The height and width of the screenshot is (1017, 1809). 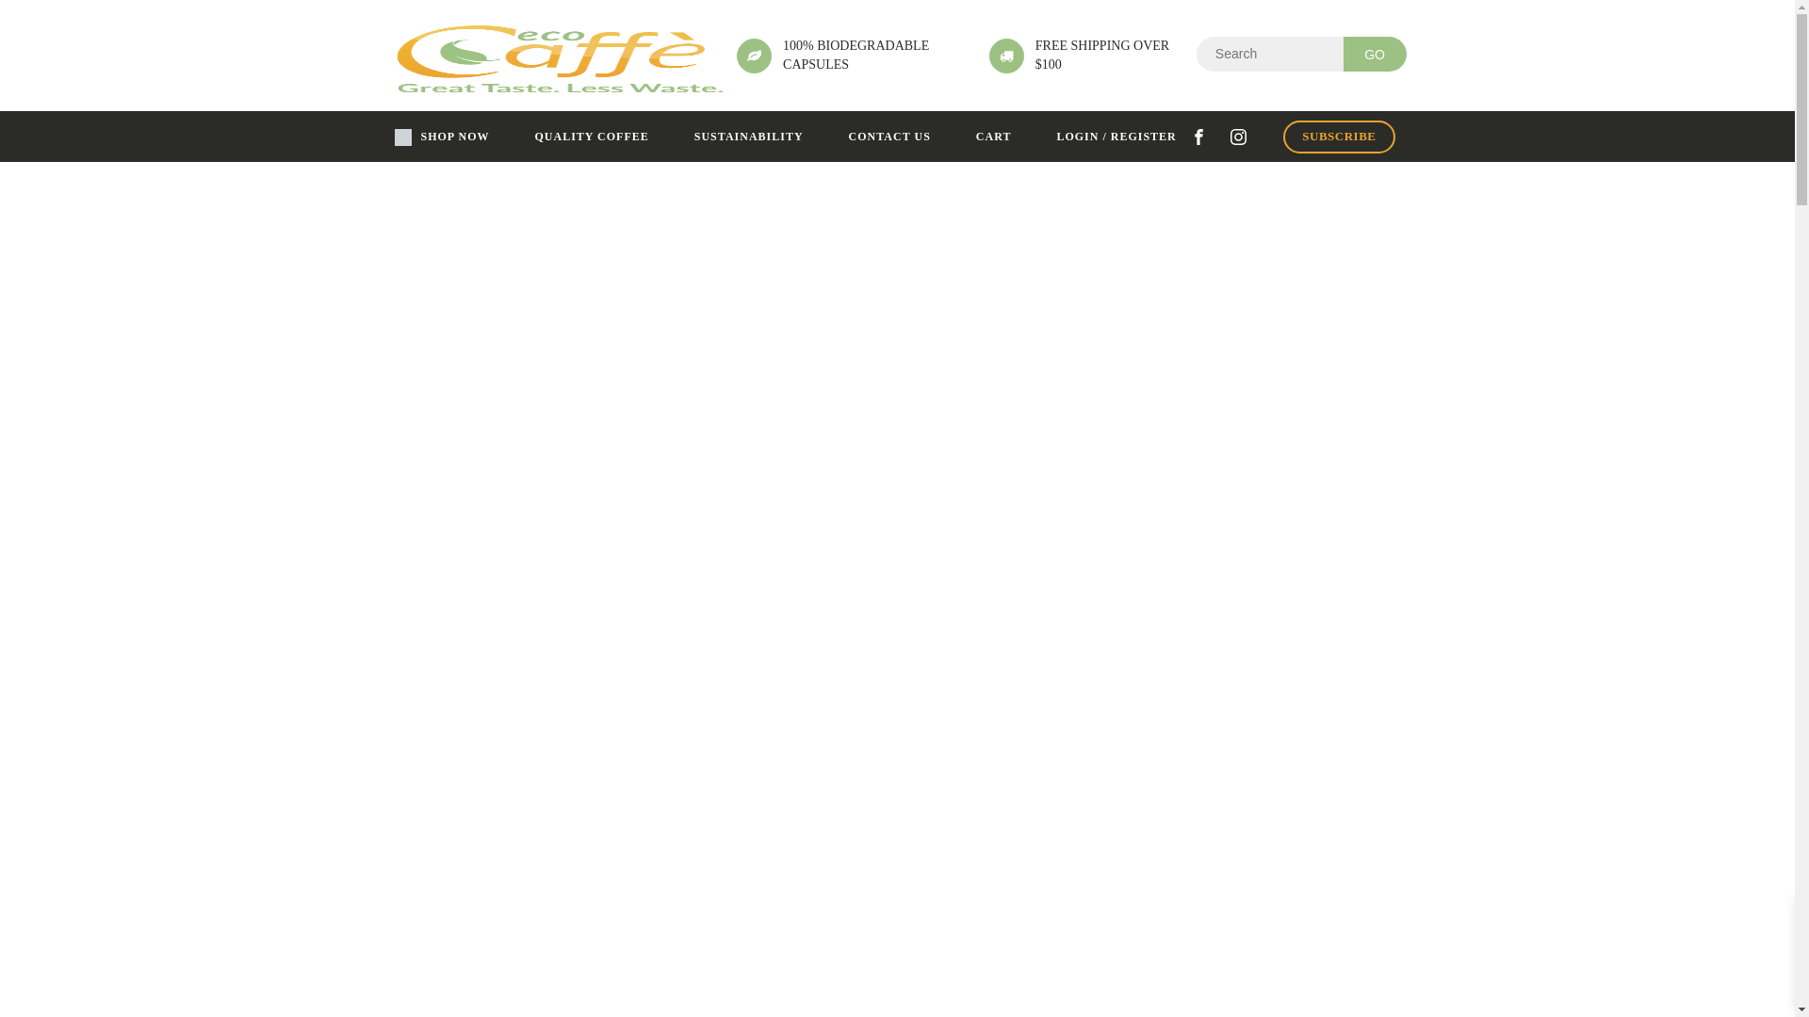 What do you see at coordinates (1339, 137) in the screenshot?
I see `SUBSCRIBE` at bounding box center [1339, 137].